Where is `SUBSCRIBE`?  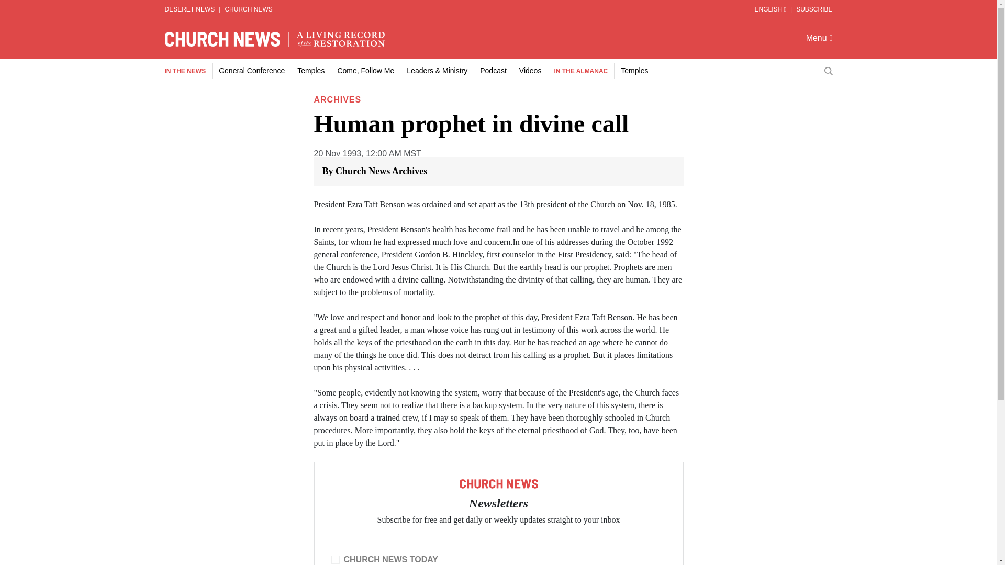 SUBSCRIBE is located at coordinates (813, 9).